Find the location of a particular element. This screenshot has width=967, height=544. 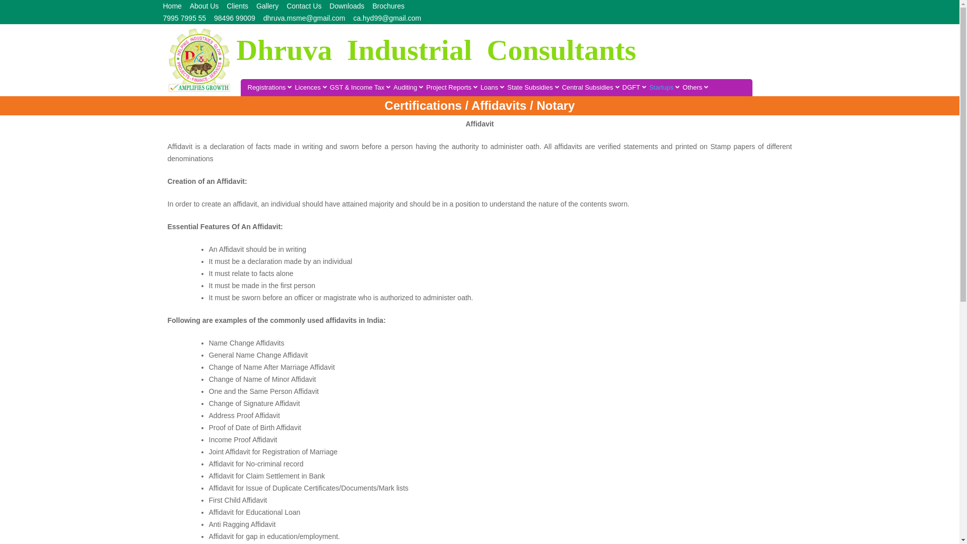

Gallery is located at coordinates (267, 6).